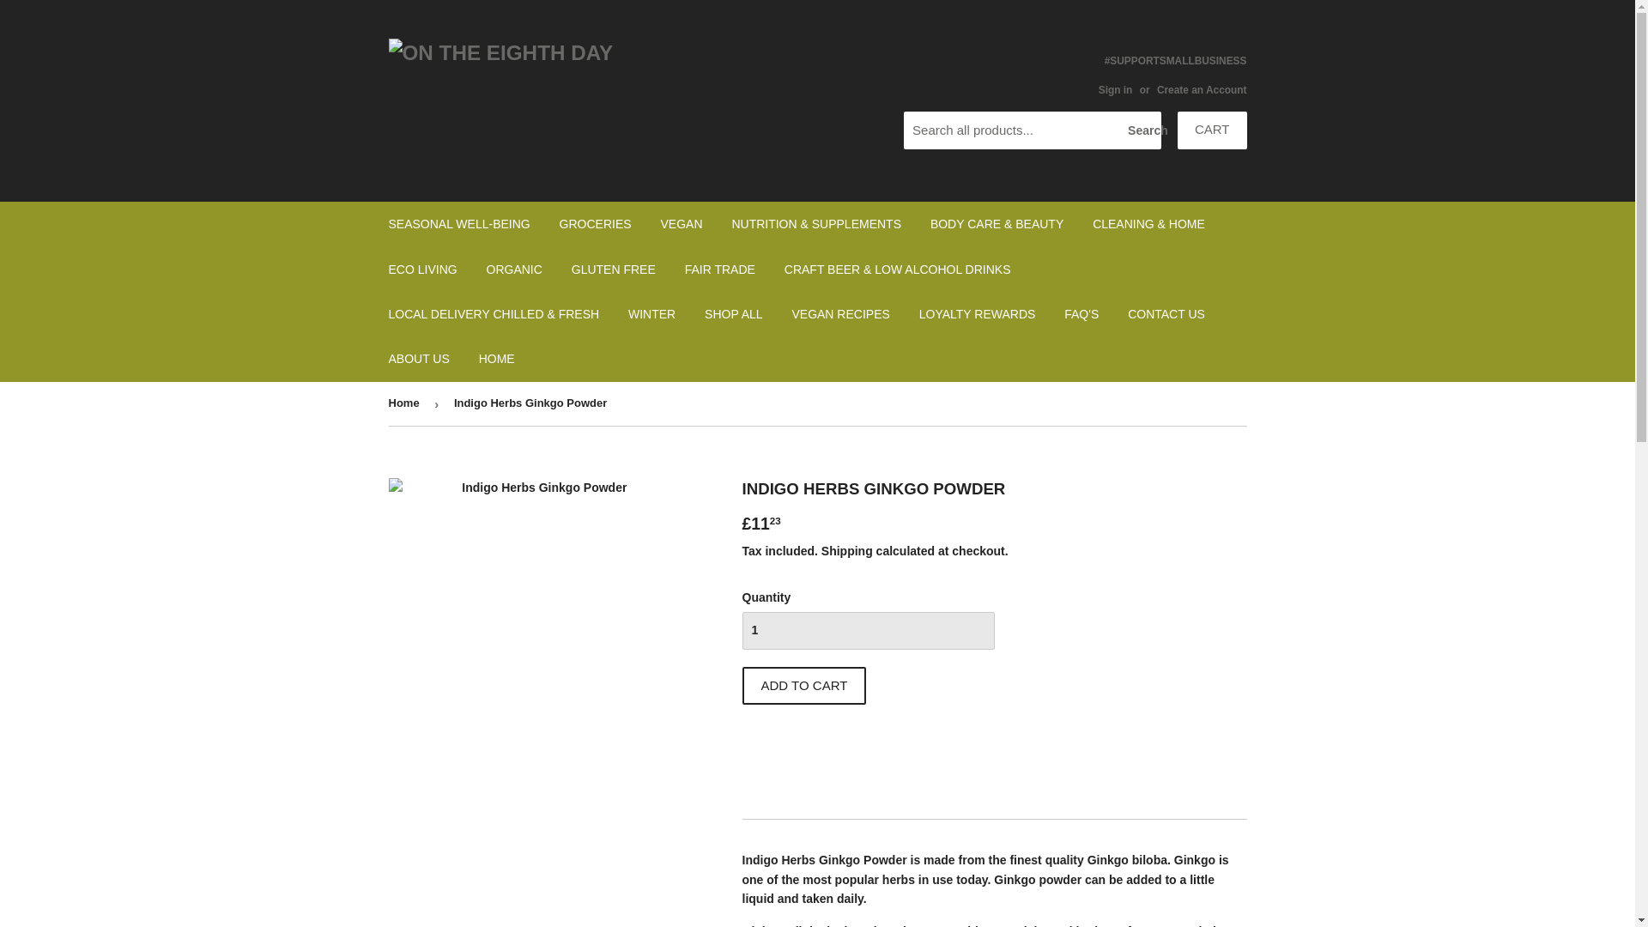  Describe the element at coordinates (867, 630) in the screenshot. I see `1` at that location.